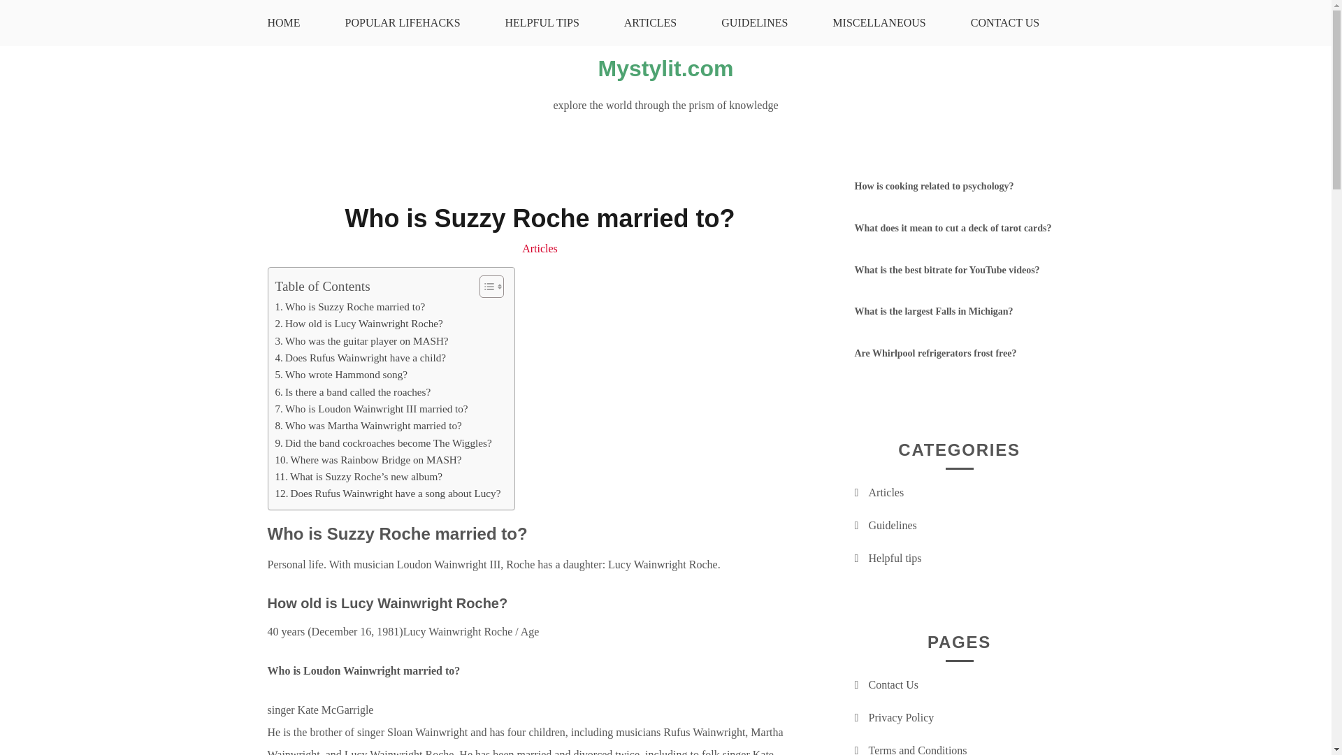 Image resolution: width=1342 pixels, height=755 pixels. I want to click on Does Rufus Wainwright have a song about Lucy?, so click(387, 494).